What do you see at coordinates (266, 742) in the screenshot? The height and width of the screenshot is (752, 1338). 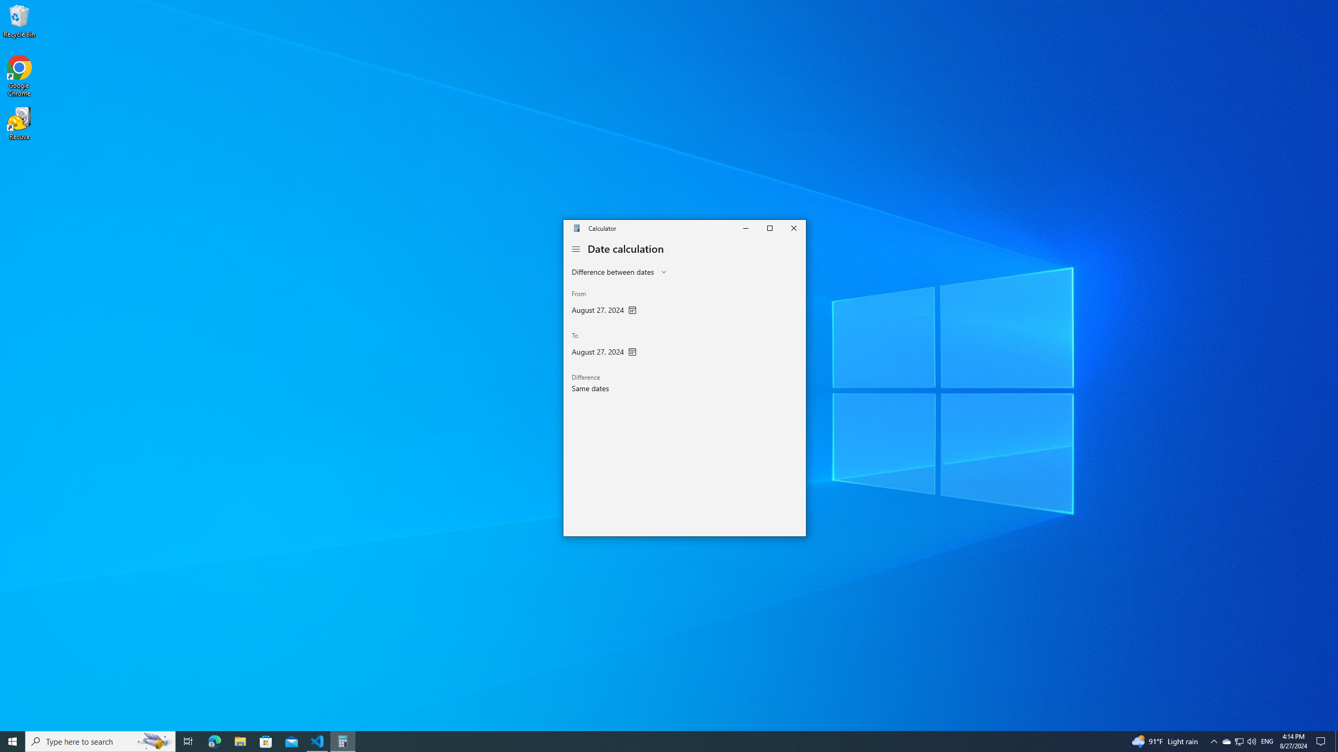 I see `Microsoft Store` at bounding box center [266, 742].